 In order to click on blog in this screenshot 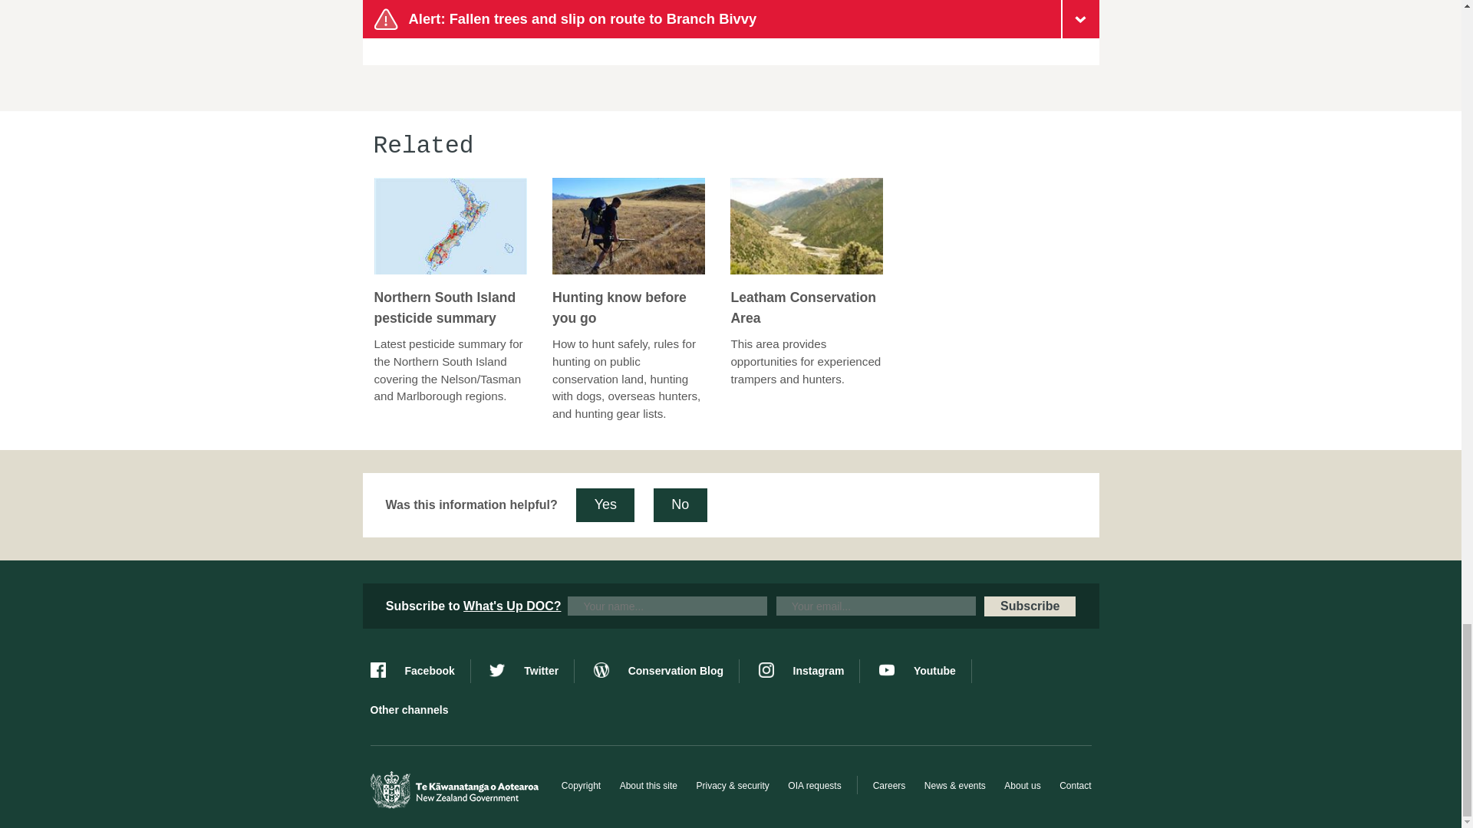, I will do `click(666, 671)`.